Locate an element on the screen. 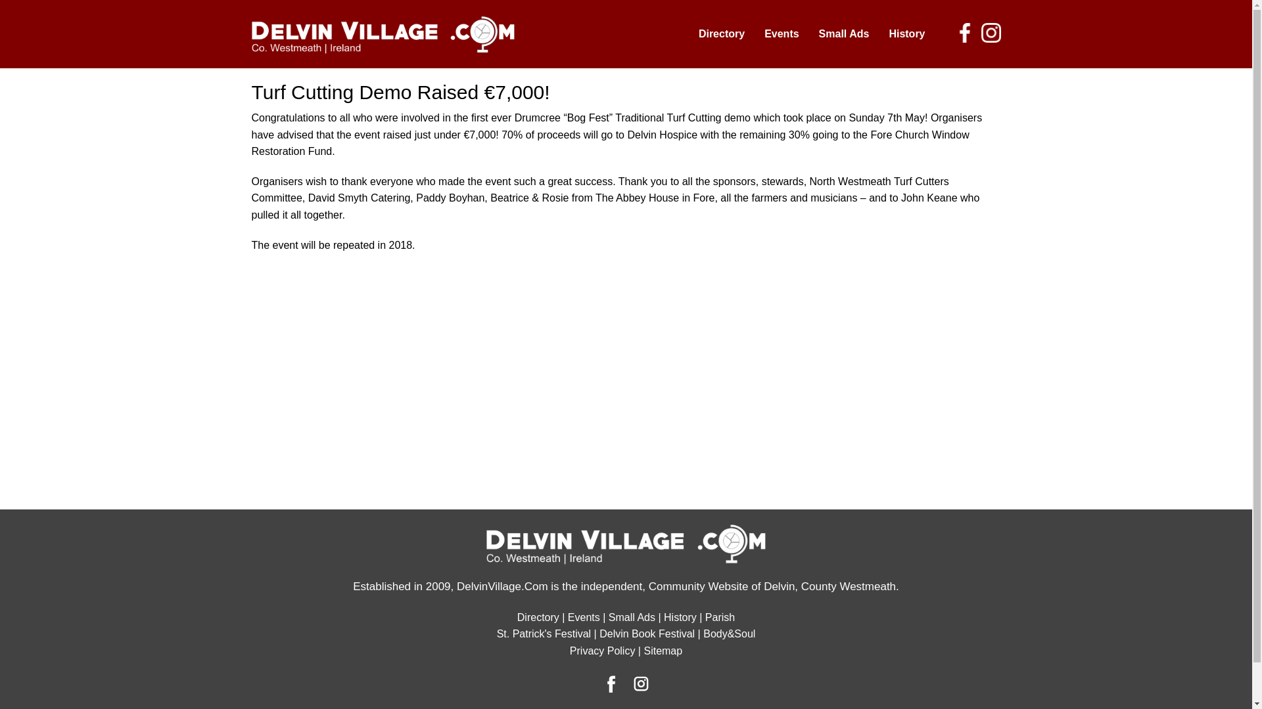 This screenshot has height=709, width=1262. Directory is located at coordinates (722, 34).